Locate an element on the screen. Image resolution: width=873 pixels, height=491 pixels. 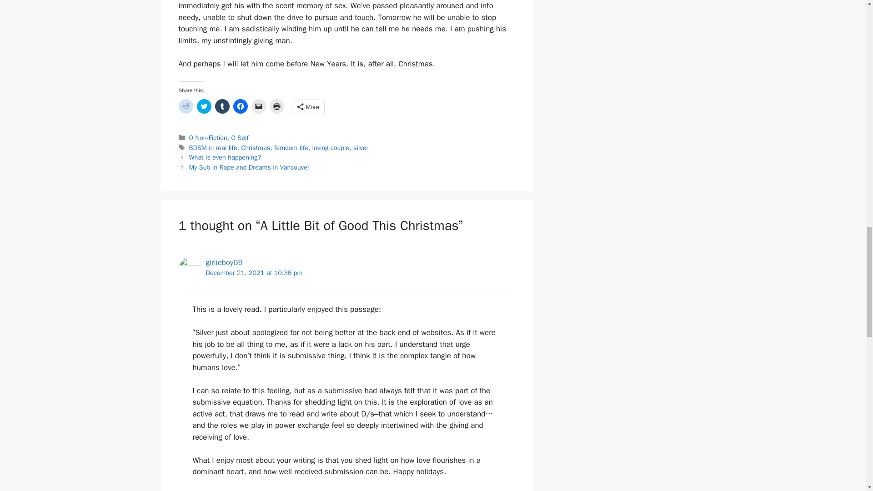
femdom life is located at coordinates (291, 147).